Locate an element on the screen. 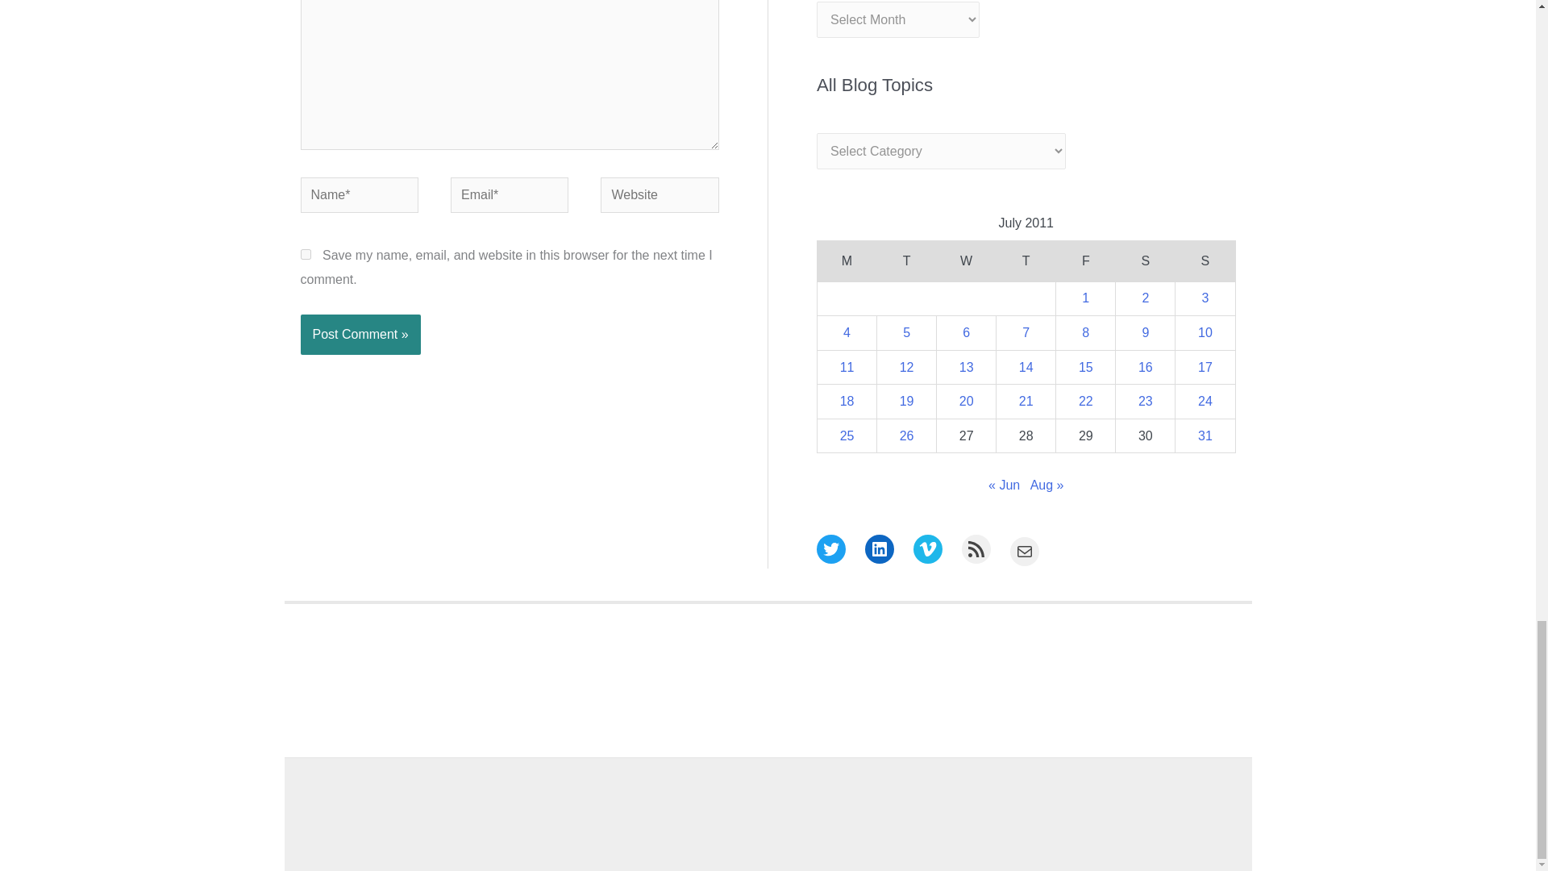  Tuesday is located at coordinates (906, 261).